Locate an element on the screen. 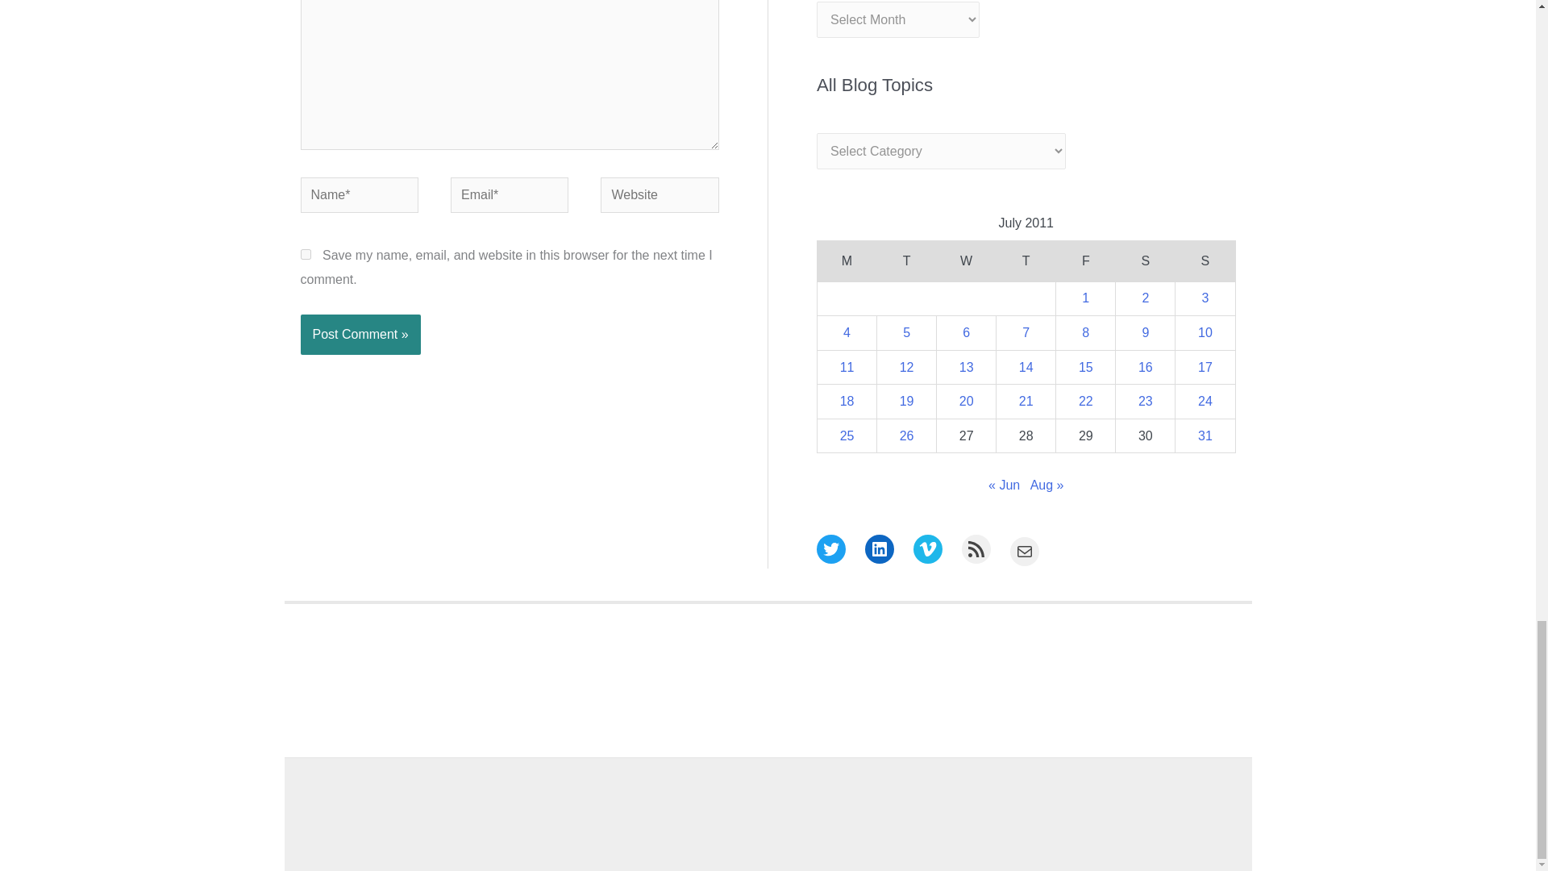  Tuesday is located at coordinates (906, 261).